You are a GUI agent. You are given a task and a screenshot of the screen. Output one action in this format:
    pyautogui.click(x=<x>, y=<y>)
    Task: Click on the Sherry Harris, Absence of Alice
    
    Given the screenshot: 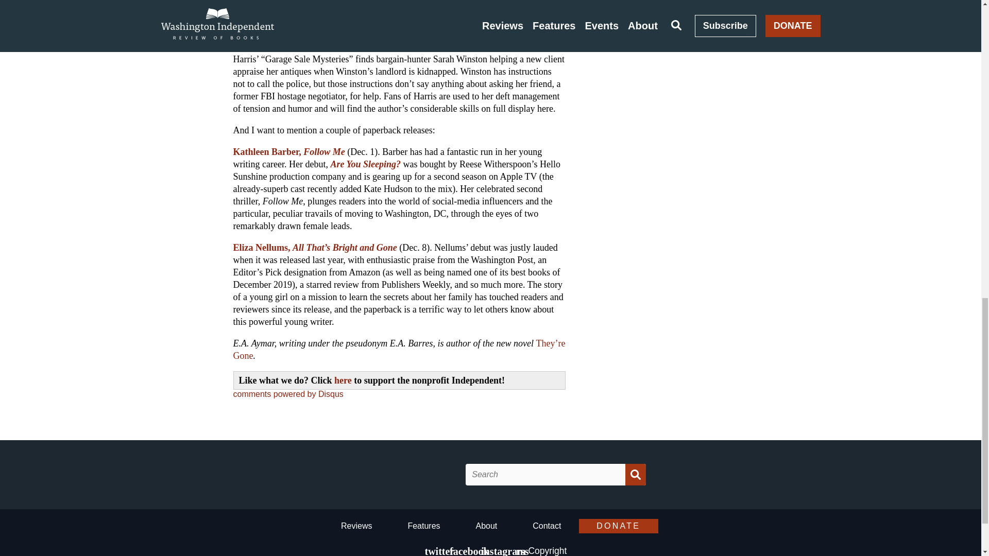 What is the action you would take?
    pyautogui.click(x=295, y=47)
    